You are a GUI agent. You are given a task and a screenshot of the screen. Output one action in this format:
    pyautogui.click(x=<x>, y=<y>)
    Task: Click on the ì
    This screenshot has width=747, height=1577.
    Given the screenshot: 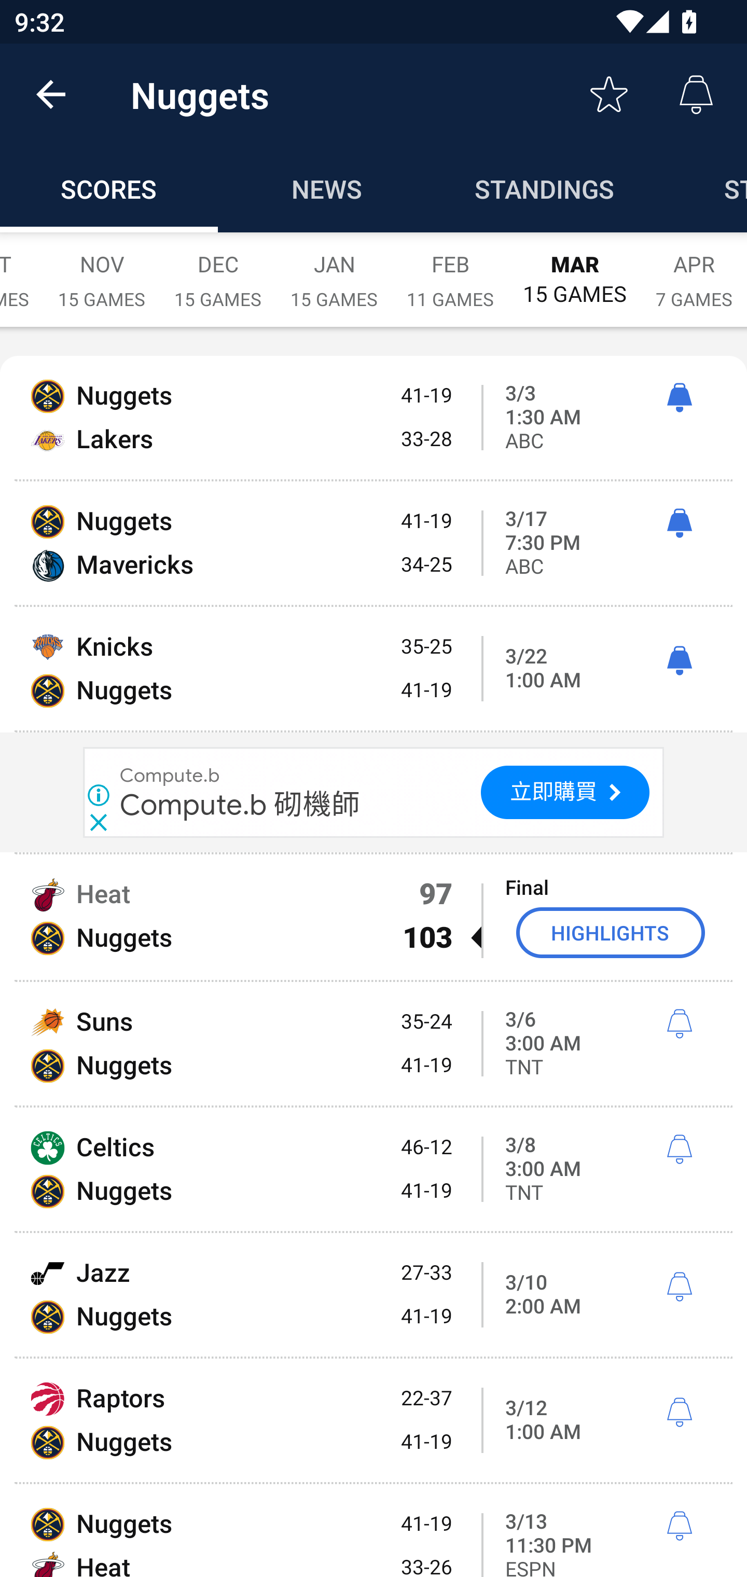 What is the action you would take?
    pyautogui.click(x=679, y=398)
    